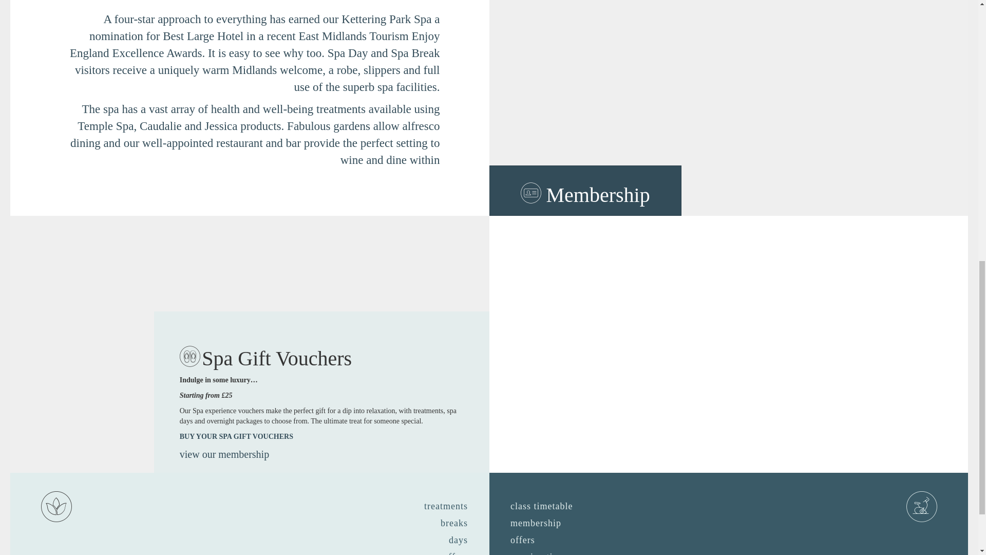 This screenshot has width=986, height=555. What do you see at coordinates (540, 552) in the screenshot?
I see `opening times` at bounding box center [540, 552].